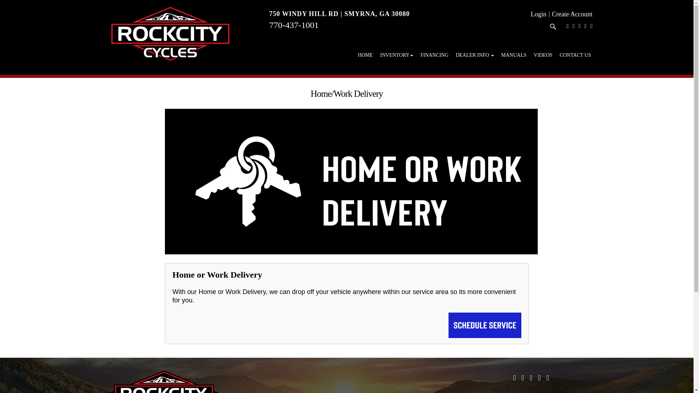  Describe the element at coordinates (538, 14) in the screenshot. I see `Login` at that location.